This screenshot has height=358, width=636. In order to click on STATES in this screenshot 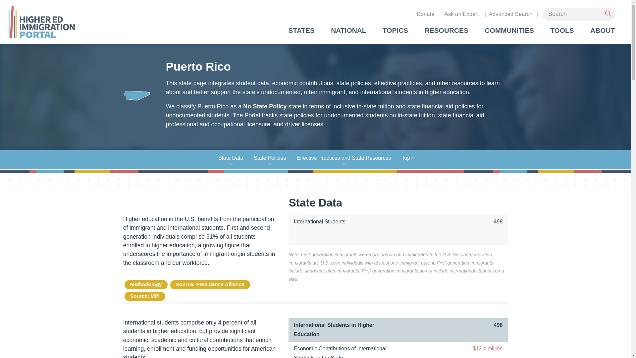, I will do `click(301, 30)`.